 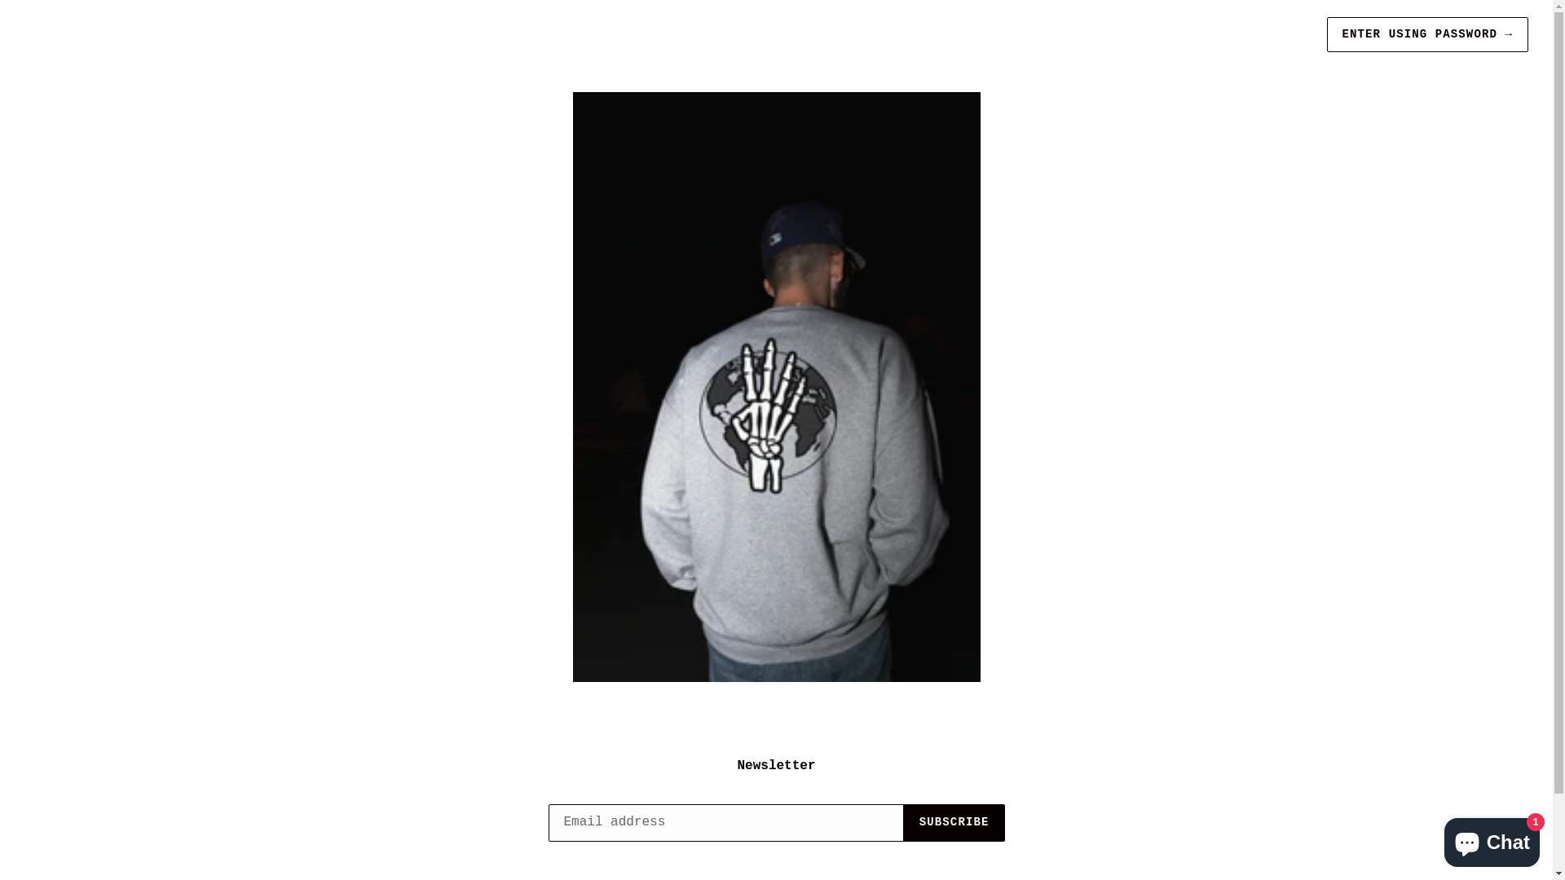 I want to click on Shopify online store chat, so click(x=1492, y=839).